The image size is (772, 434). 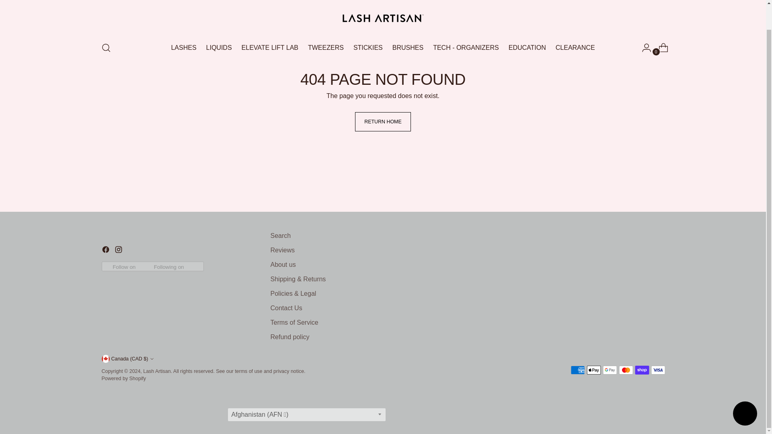 I want to click on STICKIES, so click(x=368, y=48).